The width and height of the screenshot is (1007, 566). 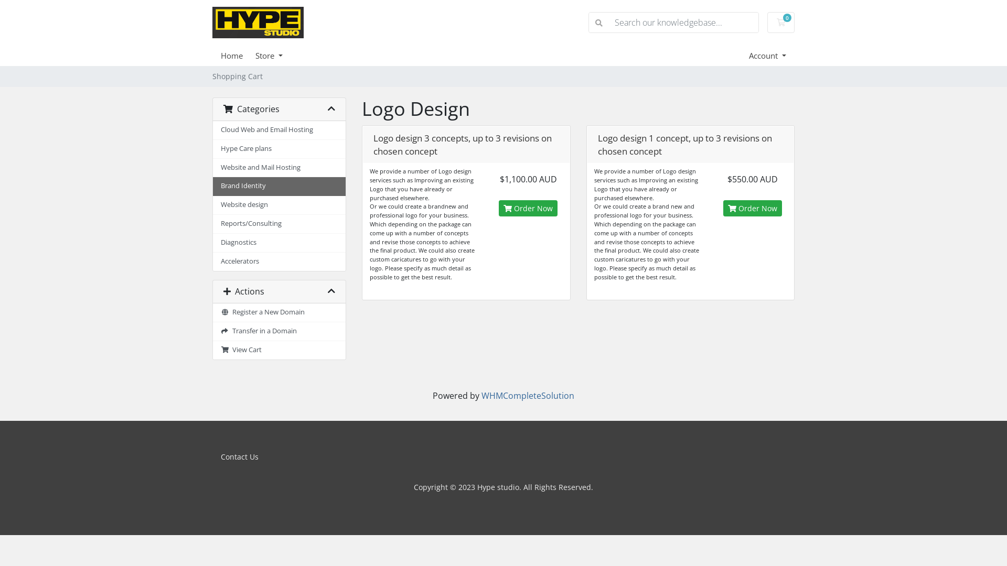 What do you see at coordinates (781, 23) in the screenshot?
I see `0
Shopping Cart` at bounding box center [781, 23].